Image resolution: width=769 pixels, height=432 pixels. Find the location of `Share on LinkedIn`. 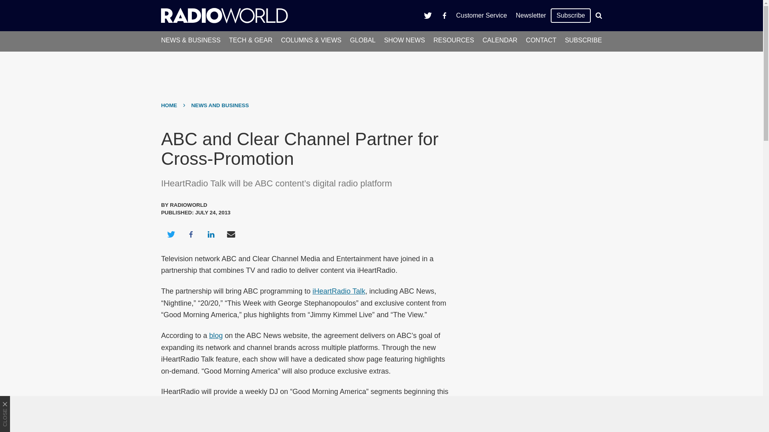

Share on LinkedIn is located at coordinates (211, 234).